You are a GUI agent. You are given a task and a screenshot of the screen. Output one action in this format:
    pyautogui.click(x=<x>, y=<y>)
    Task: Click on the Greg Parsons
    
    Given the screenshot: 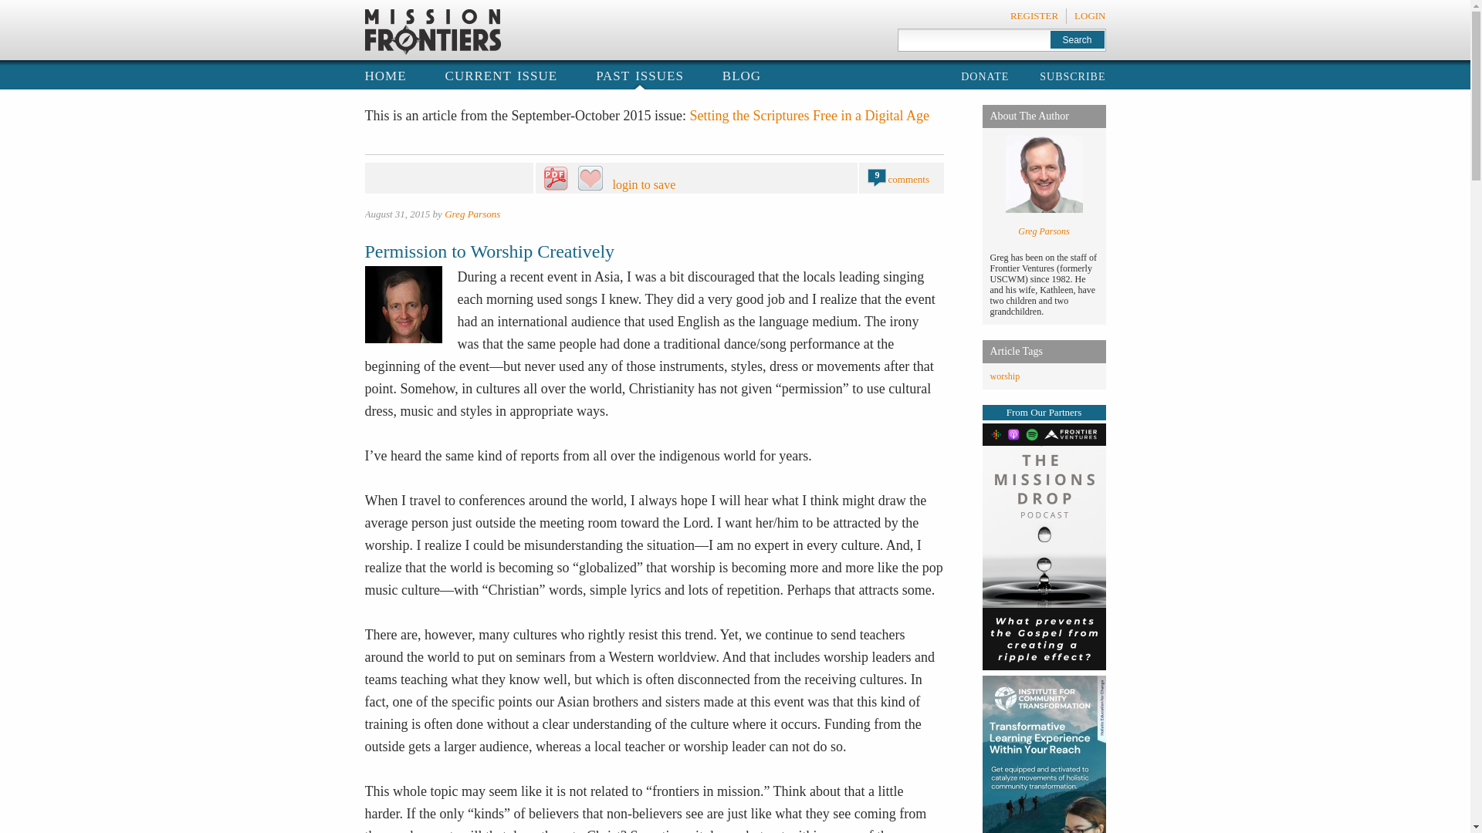 What is the action you would take?
    pyautogui.click(x=472, y=214)
    